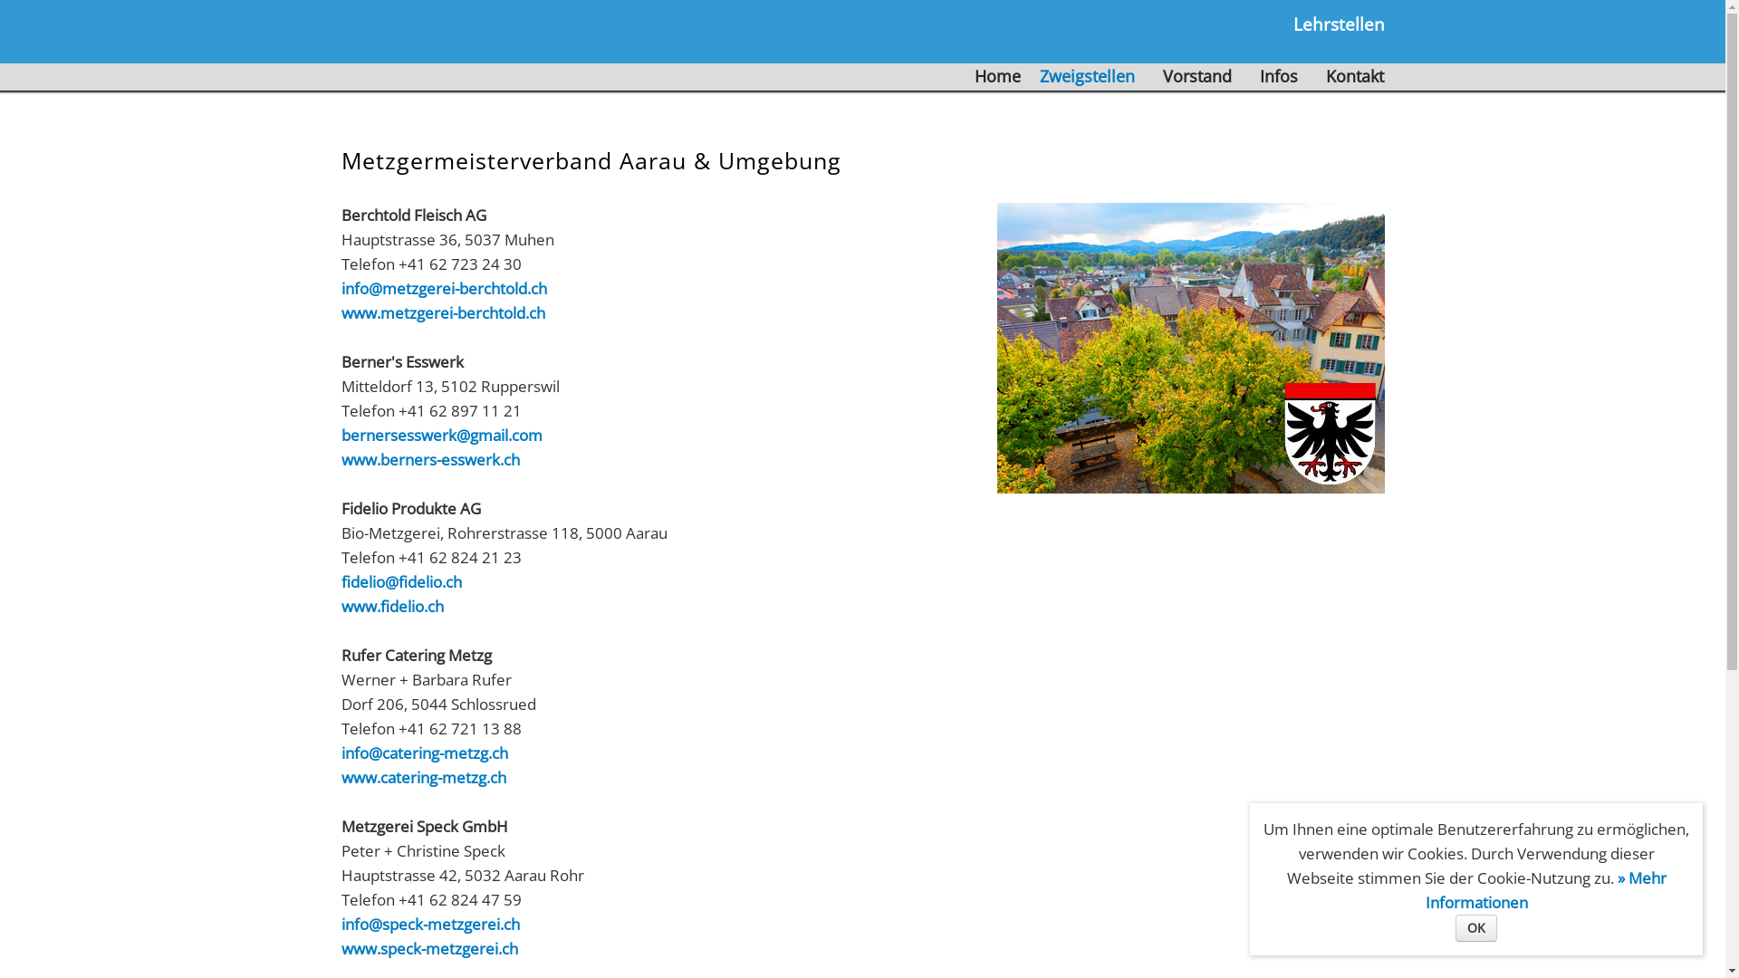  I want to click on info@metzgerei-berchtold.ch, so click(444, 288).